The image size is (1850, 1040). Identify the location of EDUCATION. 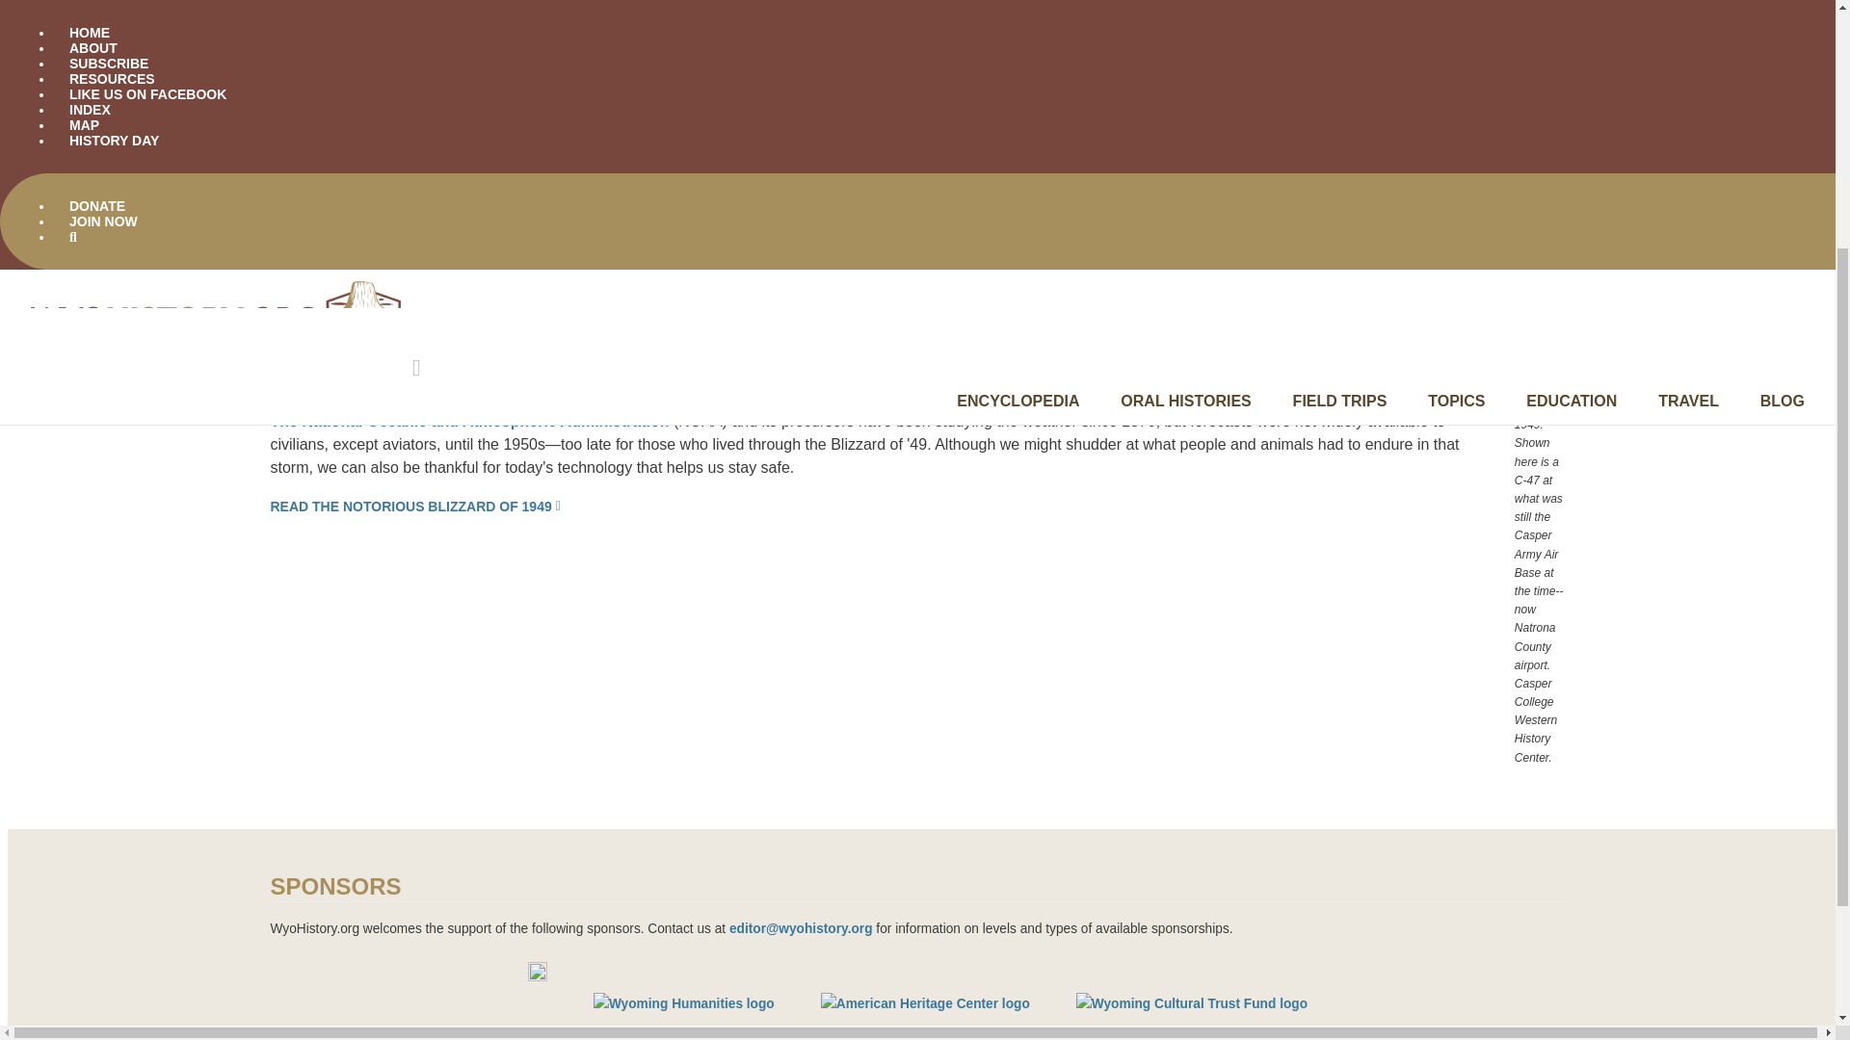
(1572, 37).